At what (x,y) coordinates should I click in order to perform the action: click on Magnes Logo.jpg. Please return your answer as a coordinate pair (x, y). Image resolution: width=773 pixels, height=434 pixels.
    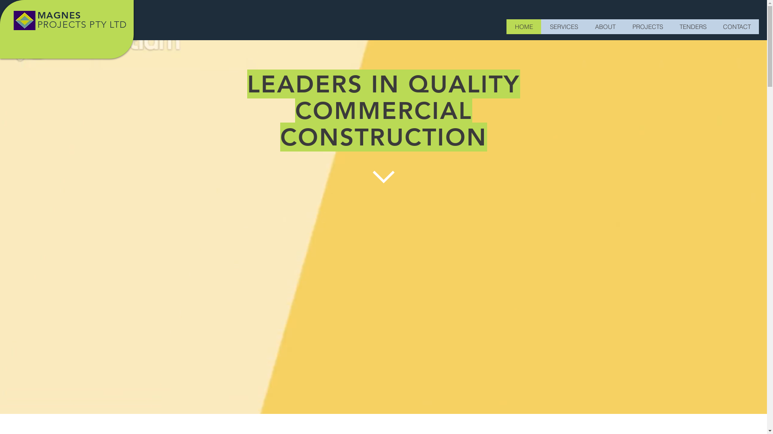
    Looking at the image, I should click on (25, 20).